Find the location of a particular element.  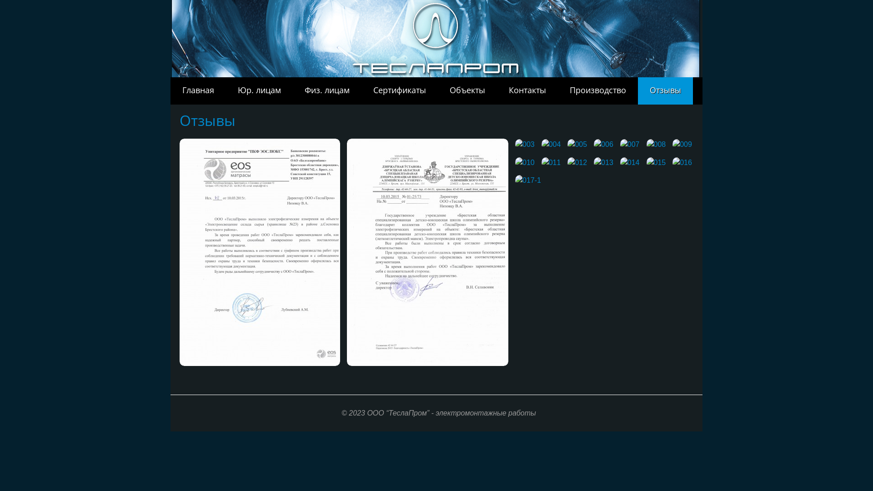

006 is located at coordinates (604, 145).